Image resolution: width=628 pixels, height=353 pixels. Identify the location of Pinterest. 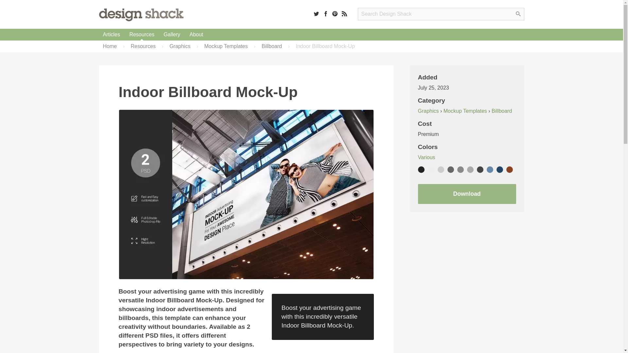
(335, 13).